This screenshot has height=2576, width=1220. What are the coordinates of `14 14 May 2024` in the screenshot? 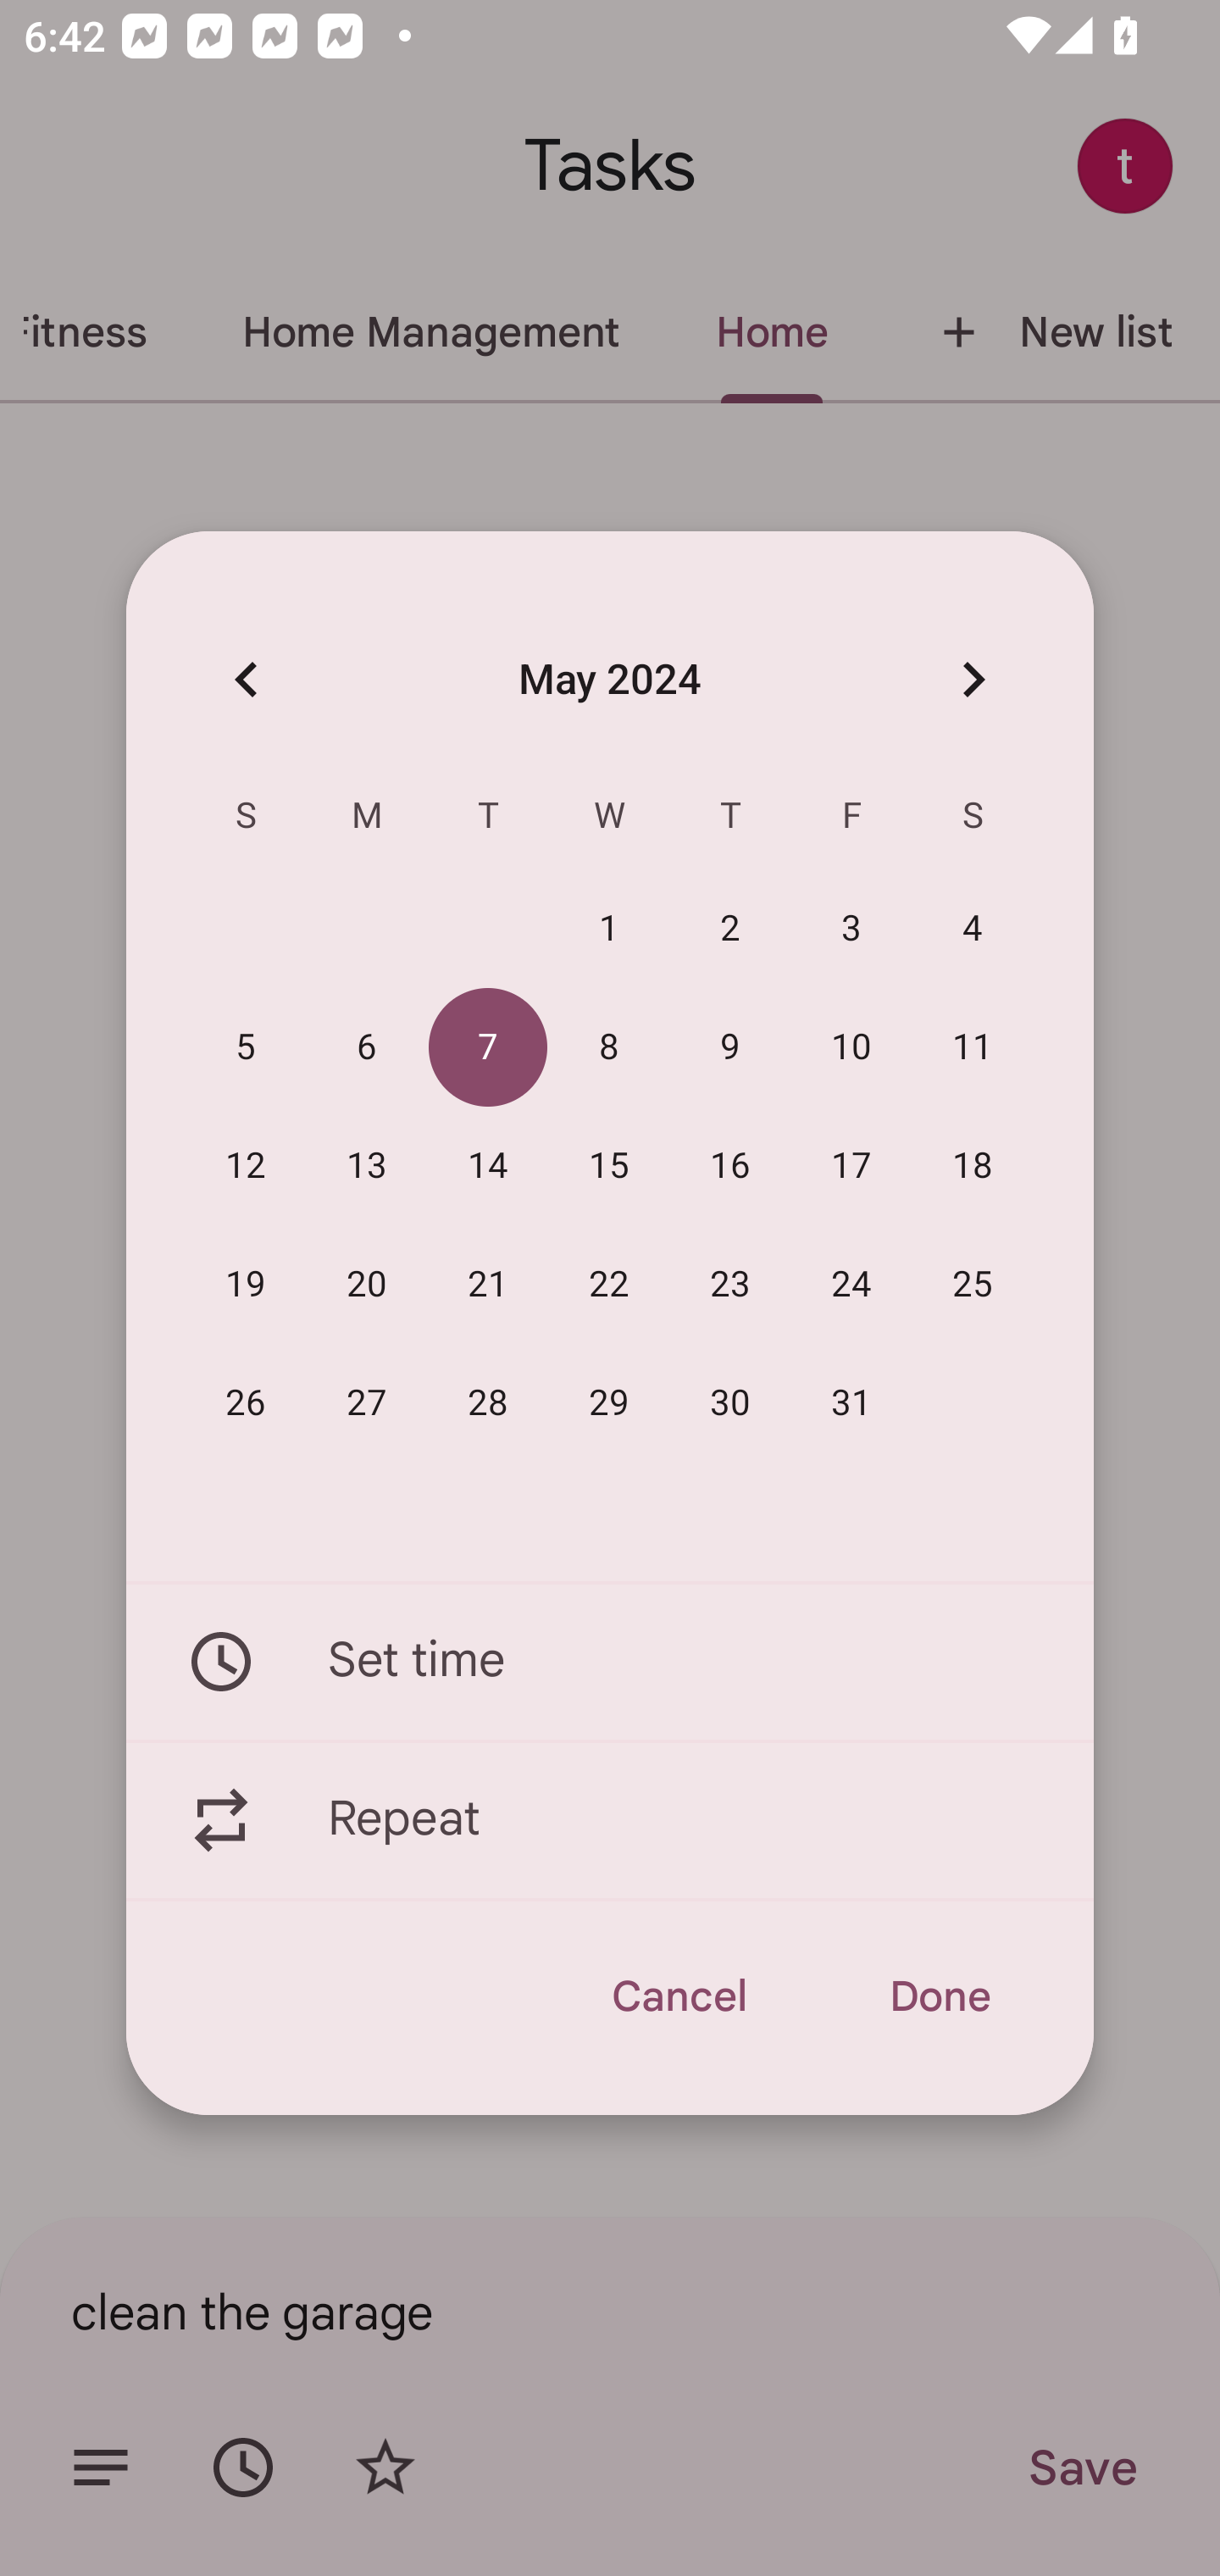 It's located at (488, 1167).